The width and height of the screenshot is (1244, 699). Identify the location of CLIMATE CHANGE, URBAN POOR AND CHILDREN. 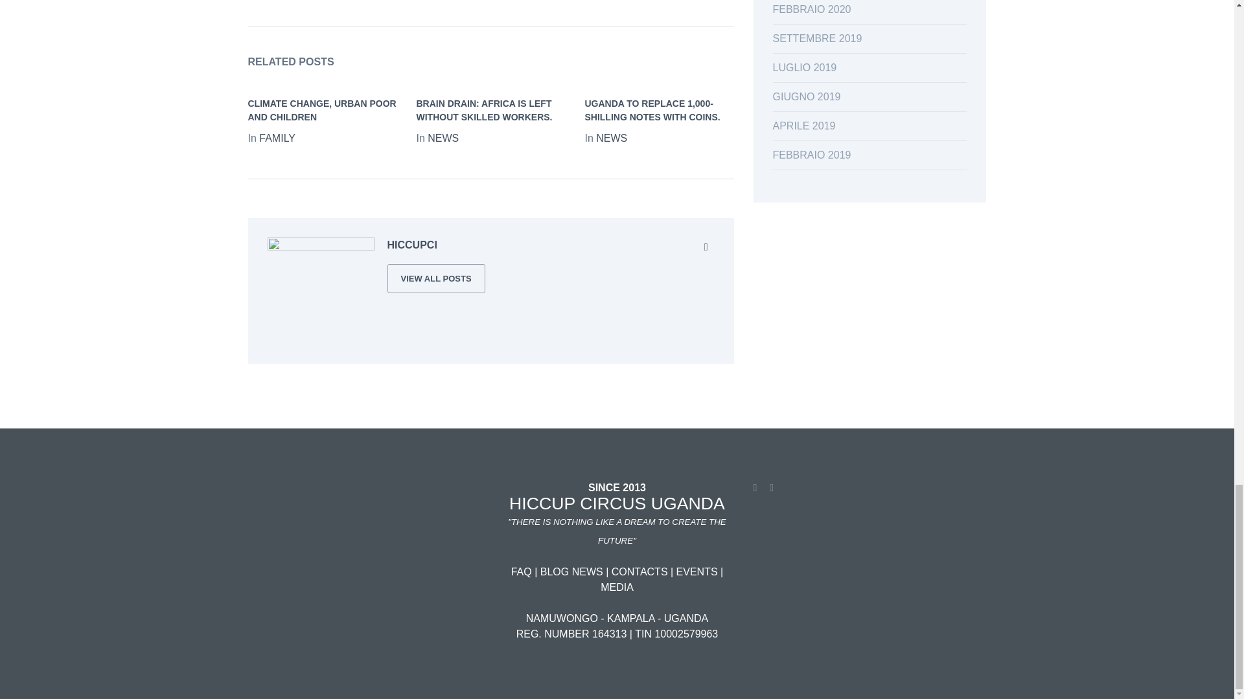
(321, 110).